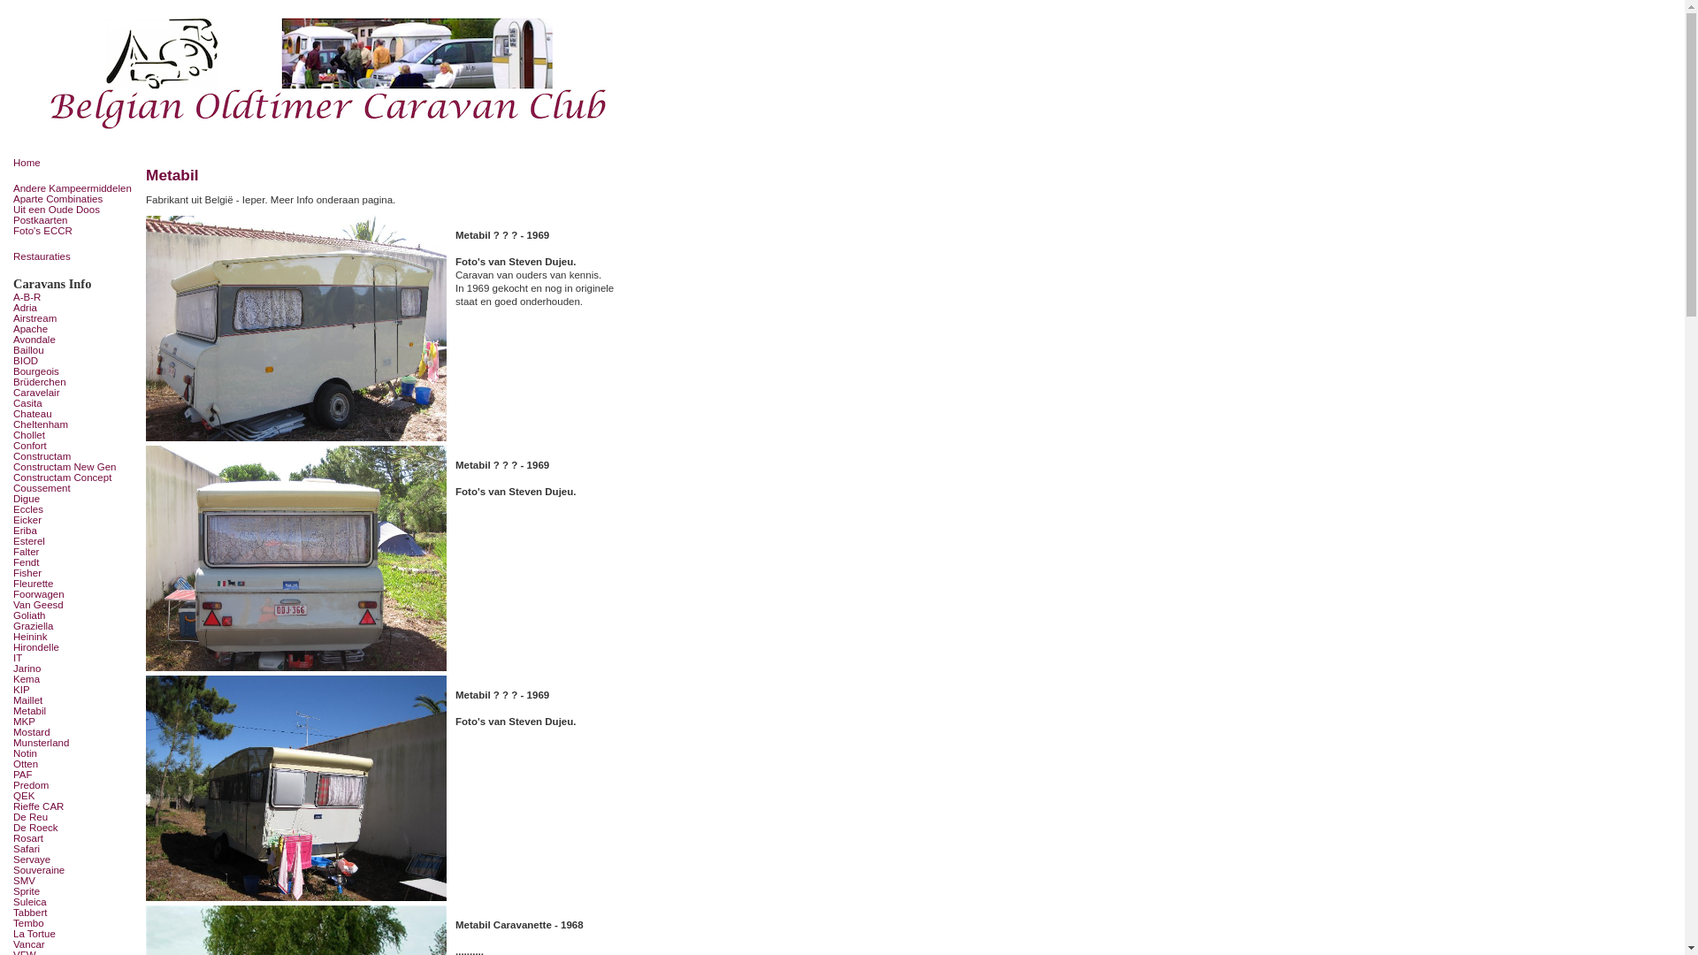 The height and width of the screenshot is (955, 1698). What do you see at coordinates (75, 446) in the screenshot?
I see `Confort` at bounding box center [75, 446].